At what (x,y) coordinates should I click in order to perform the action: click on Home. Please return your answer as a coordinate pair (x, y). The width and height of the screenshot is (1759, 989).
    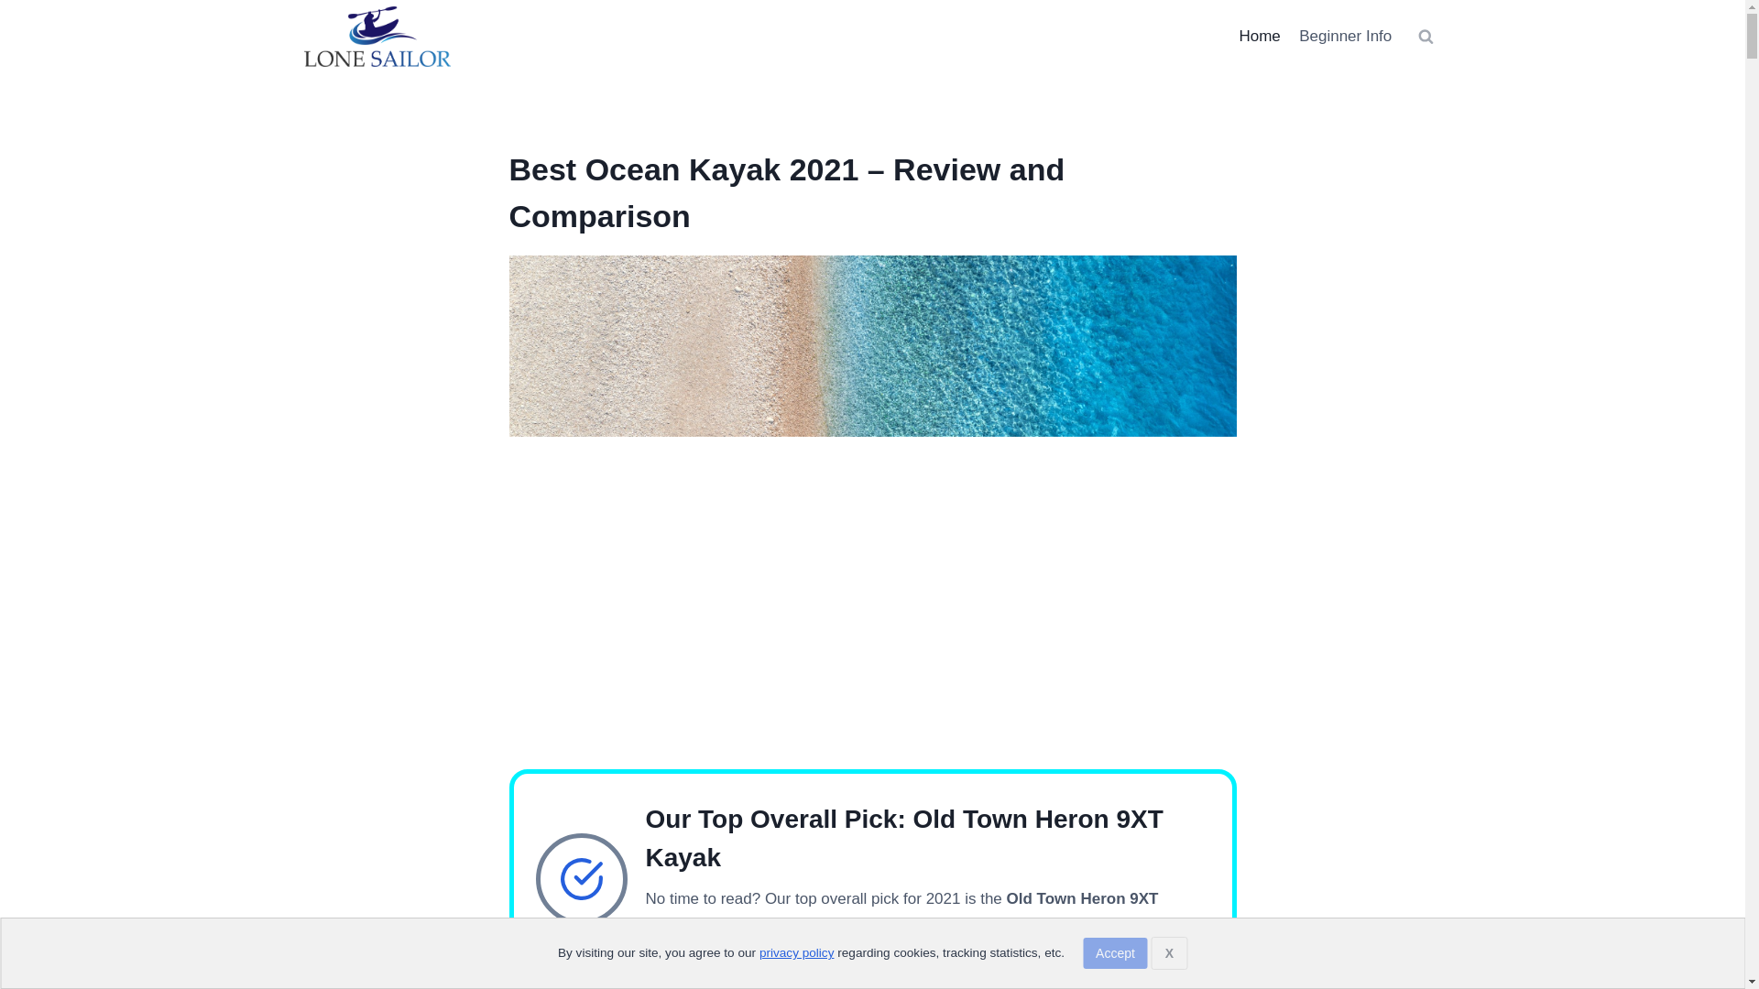
    Looking at the image, I should click on (1259, 37).